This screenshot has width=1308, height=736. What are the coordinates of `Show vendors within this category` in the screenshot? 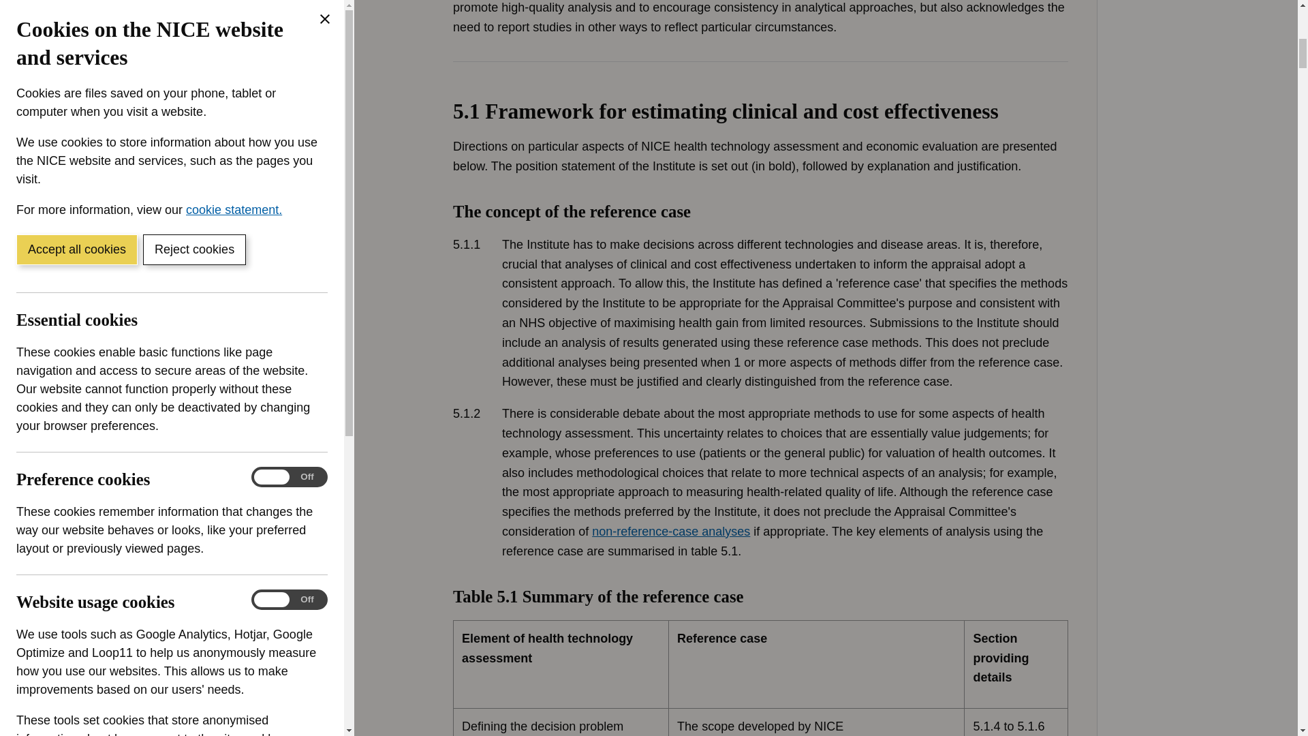 It's located at (117, 57).